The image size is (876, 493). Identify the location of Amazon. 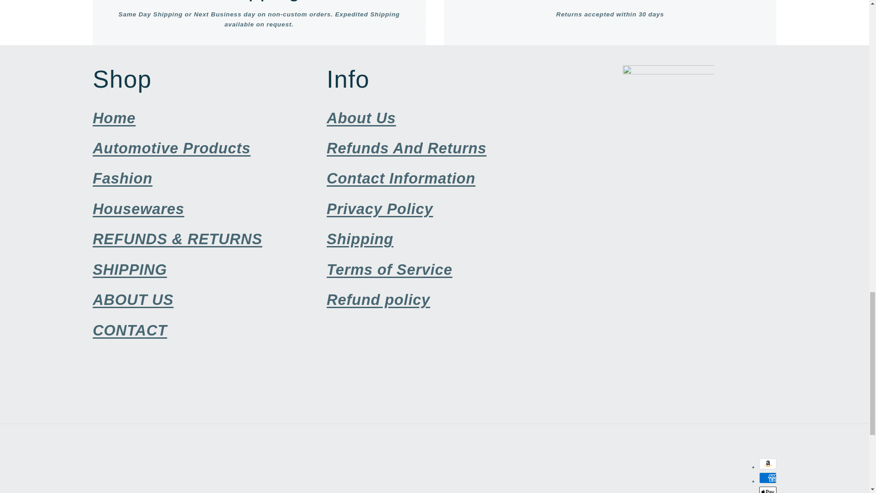
(767, 464).